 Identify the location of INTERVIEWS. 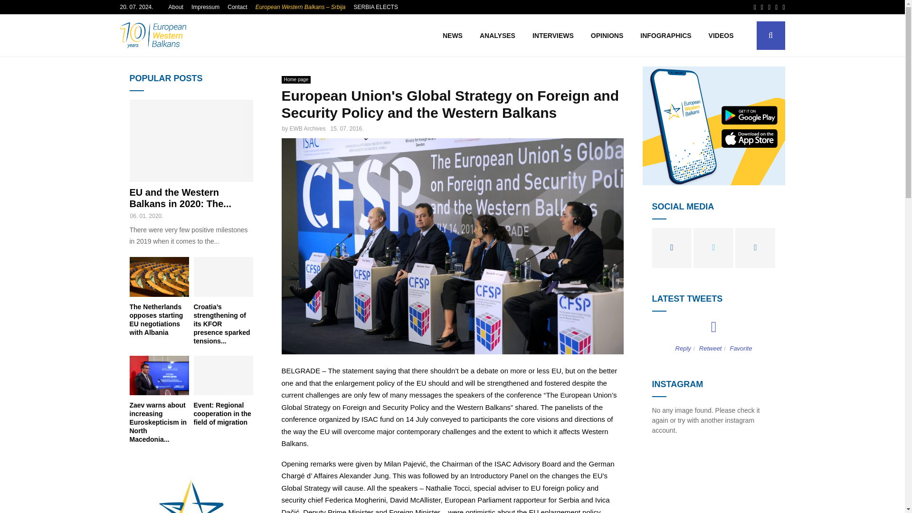
(553, 35).